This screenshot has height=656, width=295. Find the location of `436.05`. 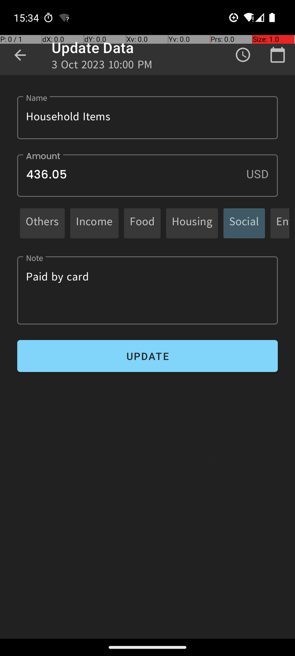

436.05 is located at coordinates (147, 175).